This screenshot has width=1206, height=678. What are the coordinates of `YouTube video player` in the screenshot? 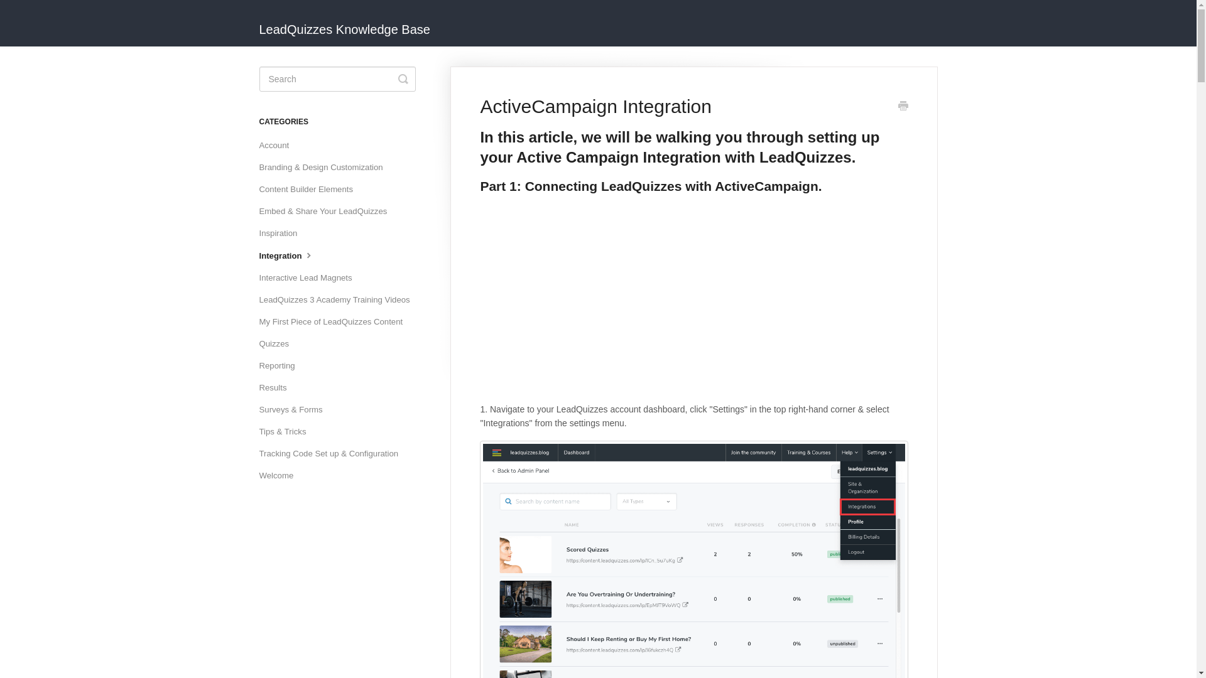 It's located at (656, 303).